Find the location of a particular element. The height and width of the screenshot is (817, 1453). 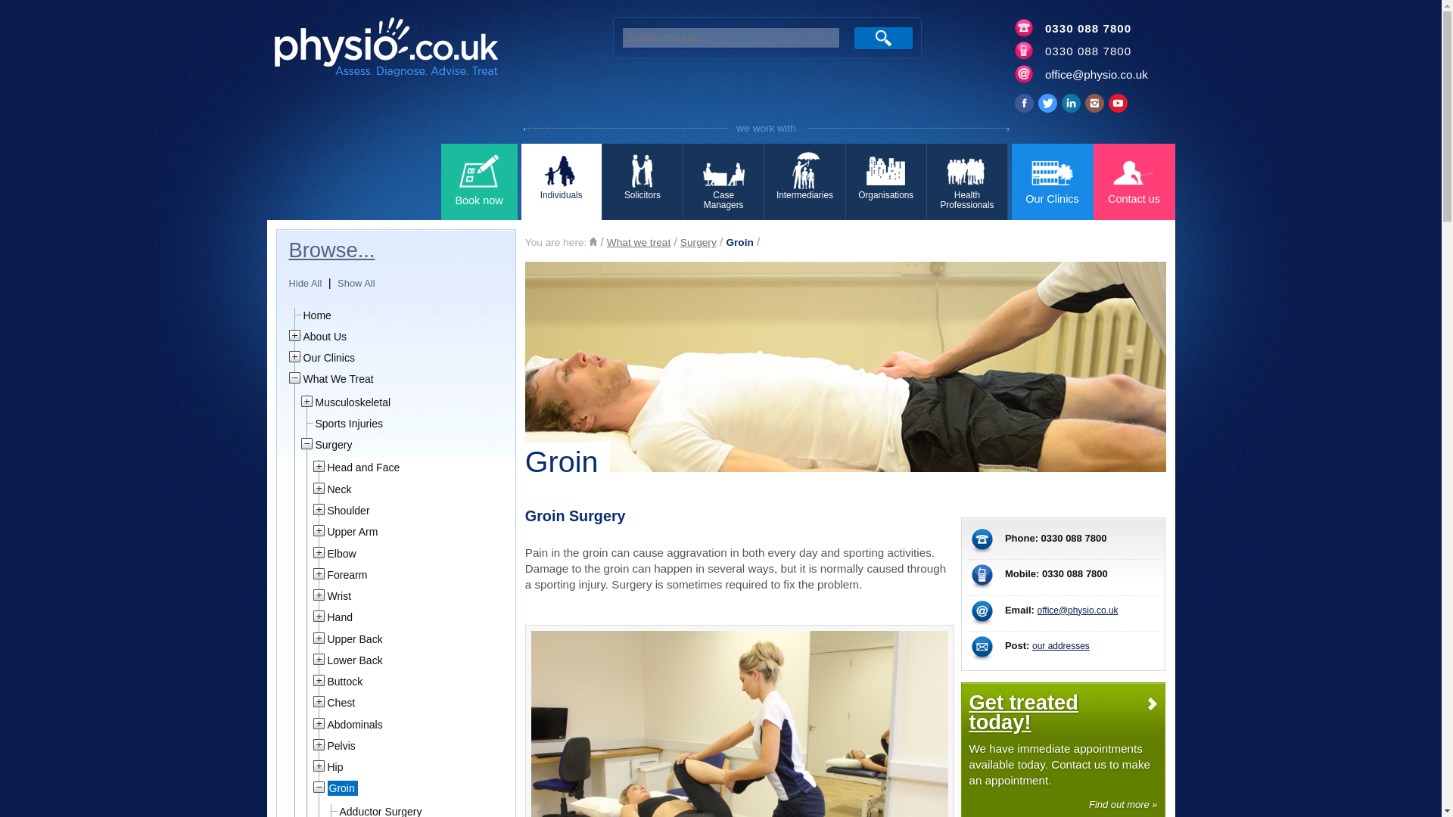

Twitter is located at coordinates (1047, 103).